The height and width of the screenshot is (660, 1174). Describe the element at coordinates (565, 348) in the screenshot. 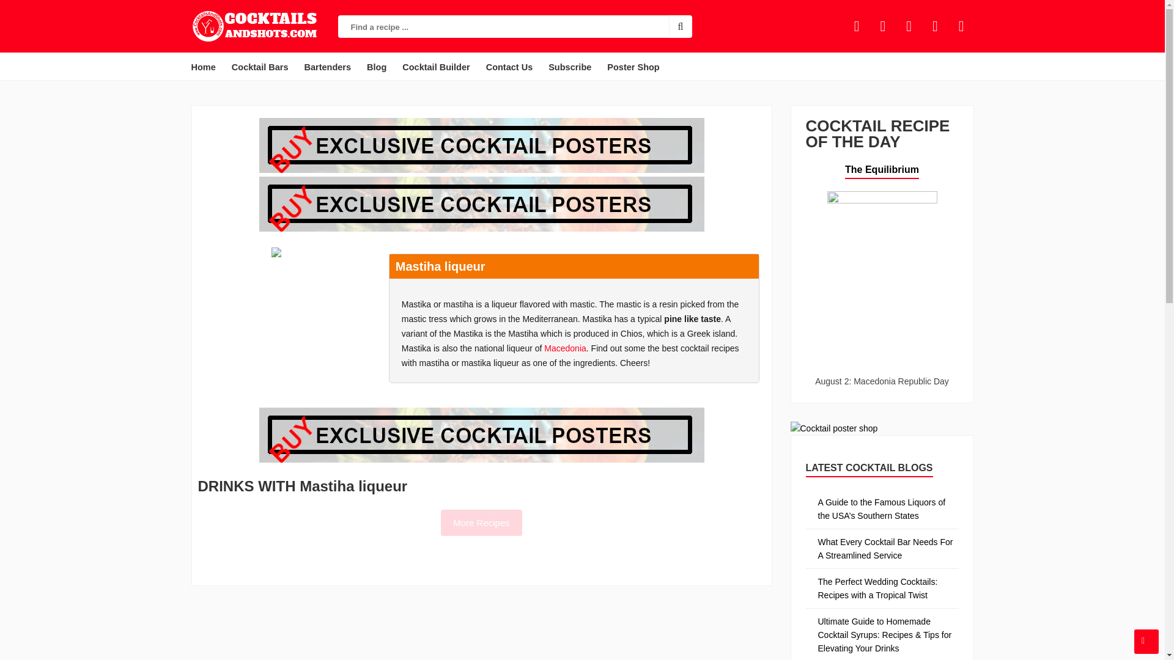

I see `Macedonia` at that location.